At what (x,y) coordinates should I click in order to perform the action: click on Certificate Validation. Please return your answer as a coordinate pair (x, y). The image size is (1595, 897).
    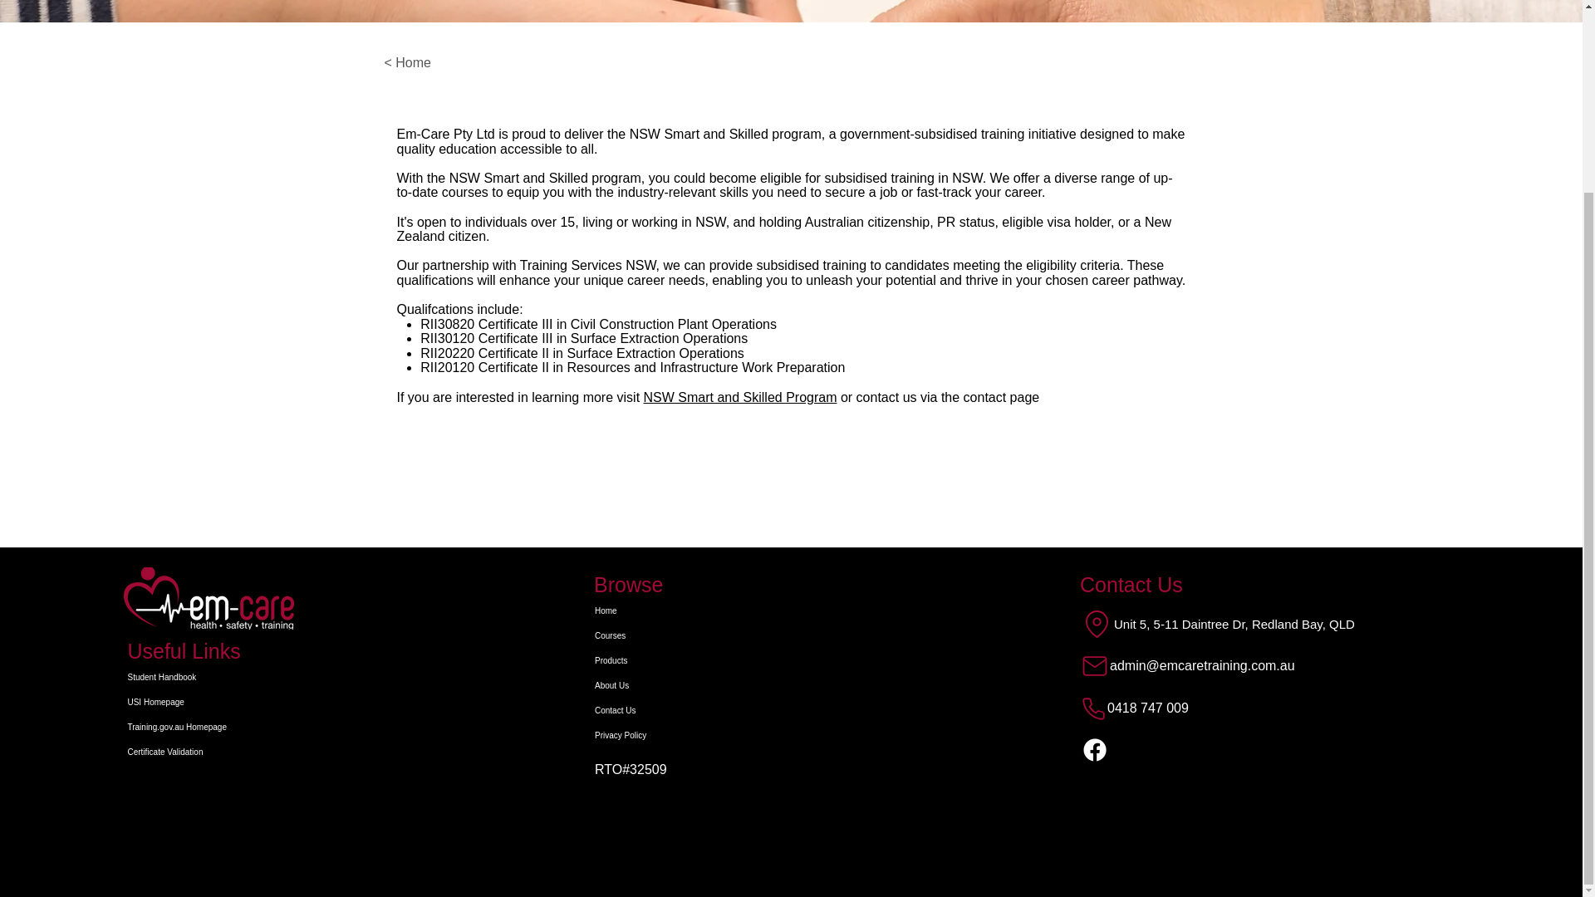
    Looking at the image, I should click on (211, 752).